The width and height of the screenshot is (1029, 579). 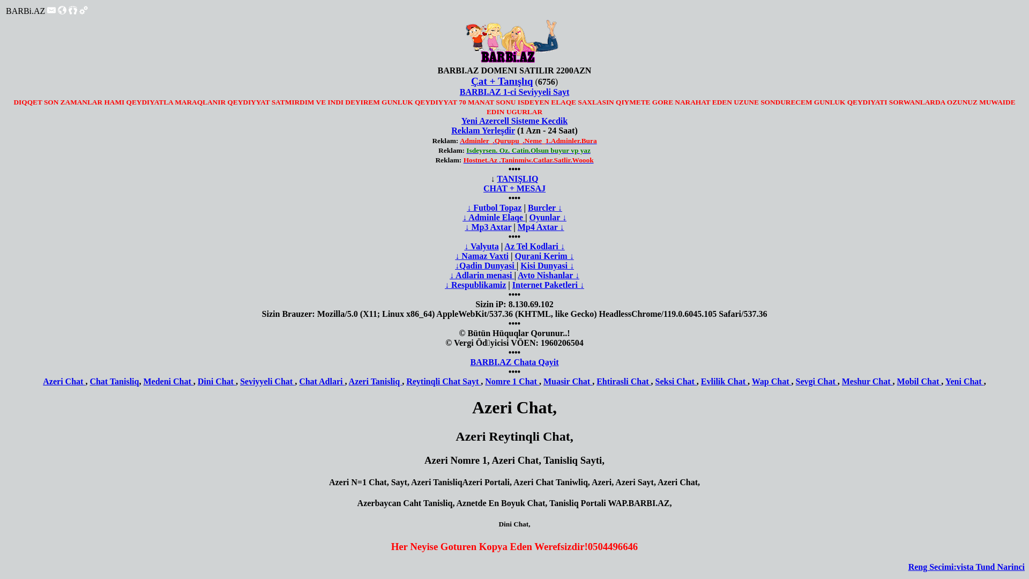 What do you see at coordinates (965, 382) in the screenshot?
I see `Yeni Chat` at bounding box center [965, 382].